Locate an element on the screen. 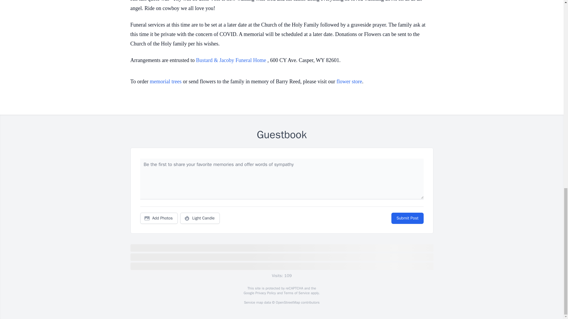  Light Candle is located at coordinates (200, 218).